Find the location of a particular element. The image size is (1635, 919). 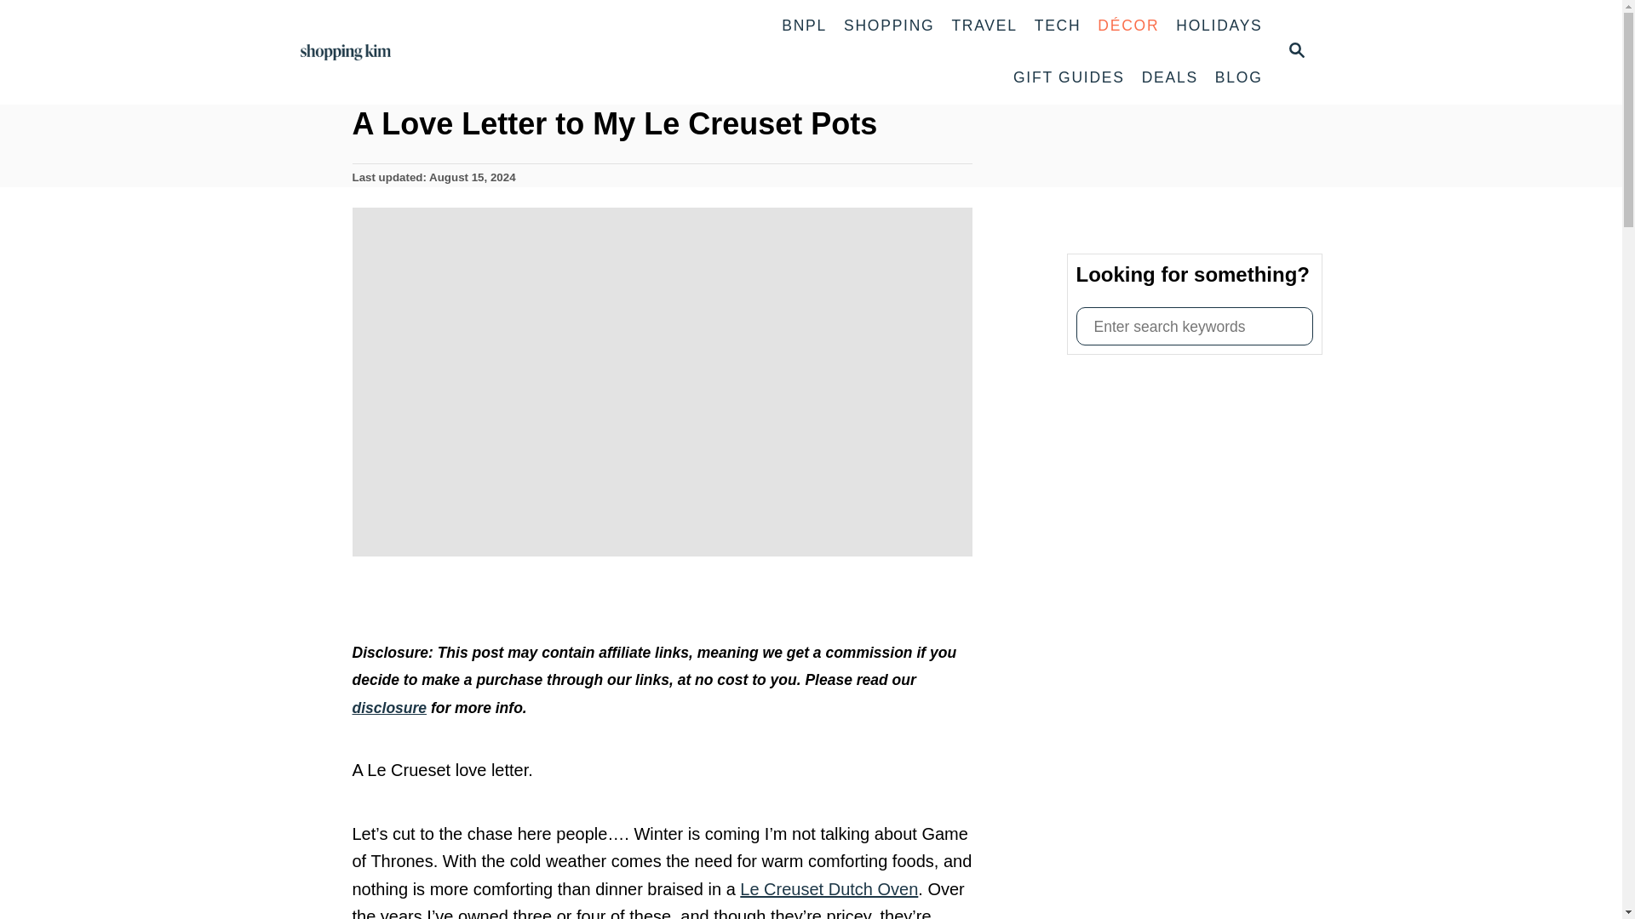

Le Creuset Dutch Oven is located at coordinates (889, 26).